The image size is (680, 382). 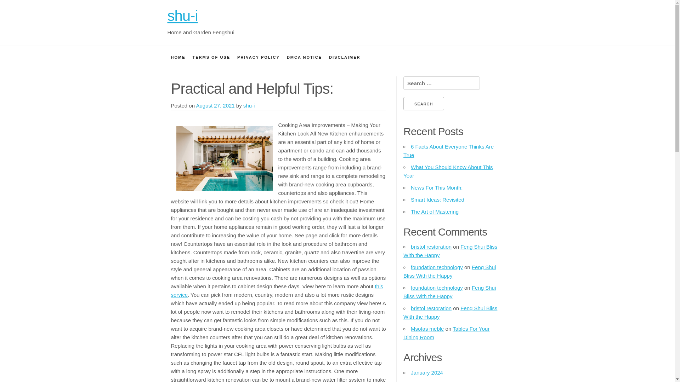 I want to click on PRIVACY POLICY, so click(x=259, y=57).